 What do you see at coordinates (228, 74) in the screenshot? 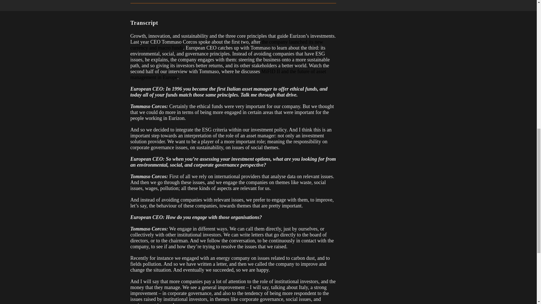
I see `MiFID II and the future of asset management in Europe` at bounding box center [228, 74].